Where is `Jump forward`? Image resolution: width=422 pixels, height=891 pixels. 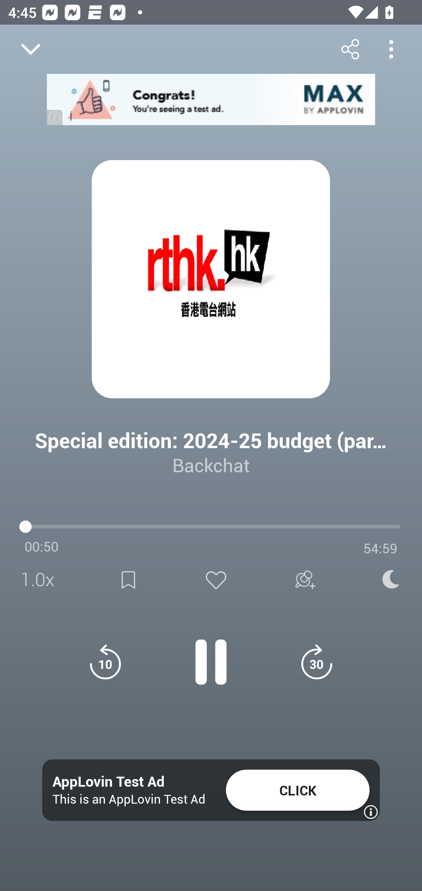 Jump forward is located at coordinates (316, 662).